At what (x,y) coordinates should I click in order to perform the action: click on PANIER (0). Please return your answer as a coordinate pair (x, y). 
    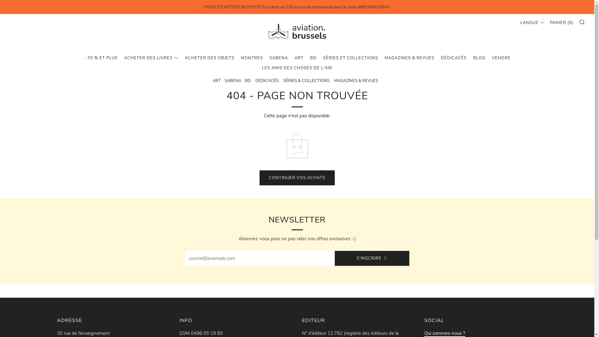
    Looking at the image, I should click on (562, 23).